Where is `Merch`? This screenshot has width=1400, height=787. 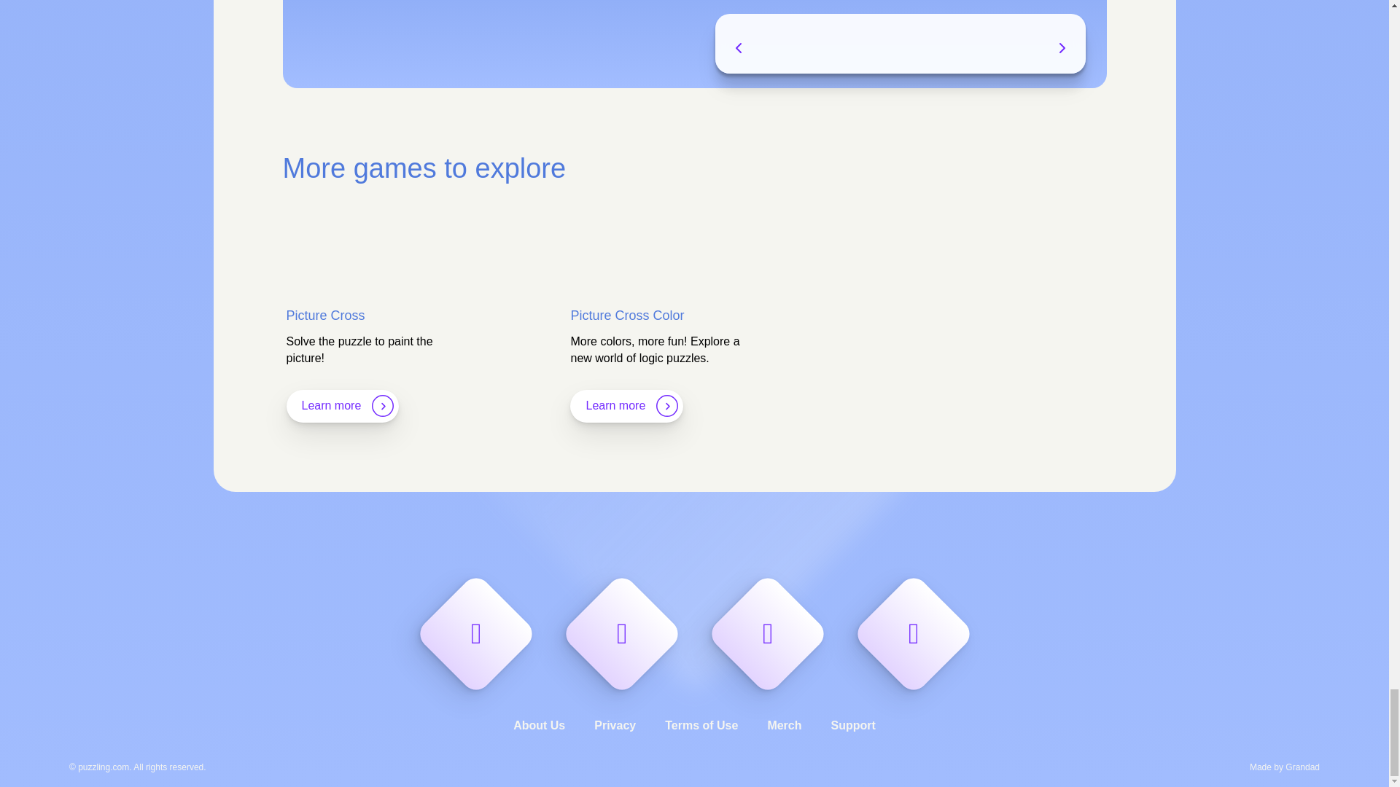 Merch is located at coordinates (784, 725).